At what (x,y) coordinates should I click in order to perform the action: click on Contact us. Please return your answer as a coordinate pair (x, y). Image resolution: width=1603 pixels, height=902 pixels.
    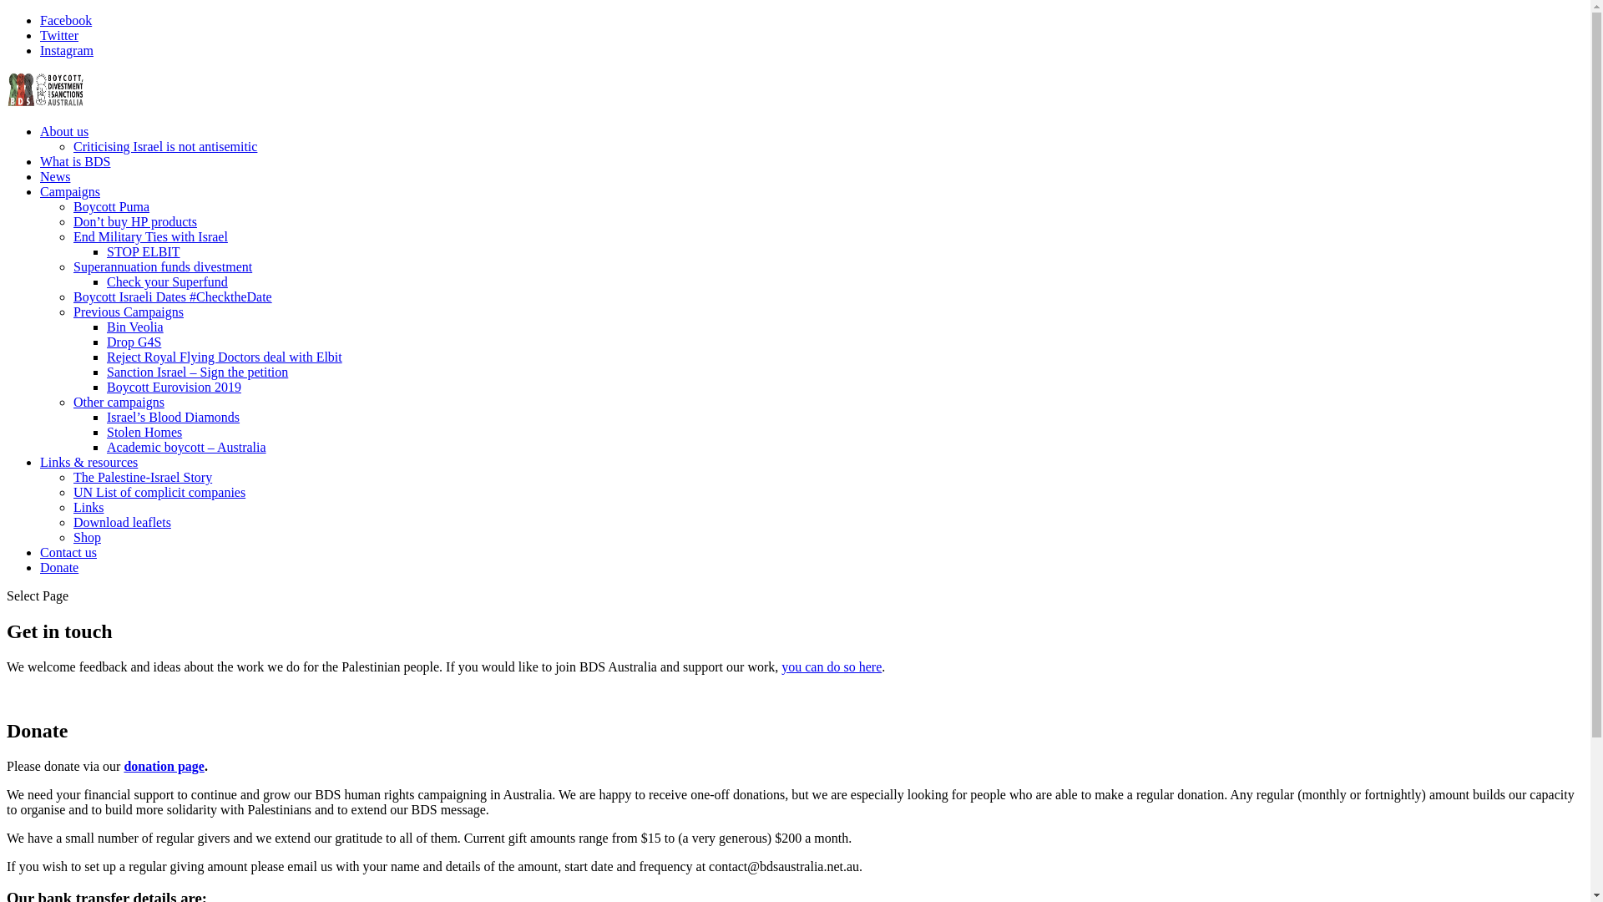
    Looking at the image, I should click on (68, 553).